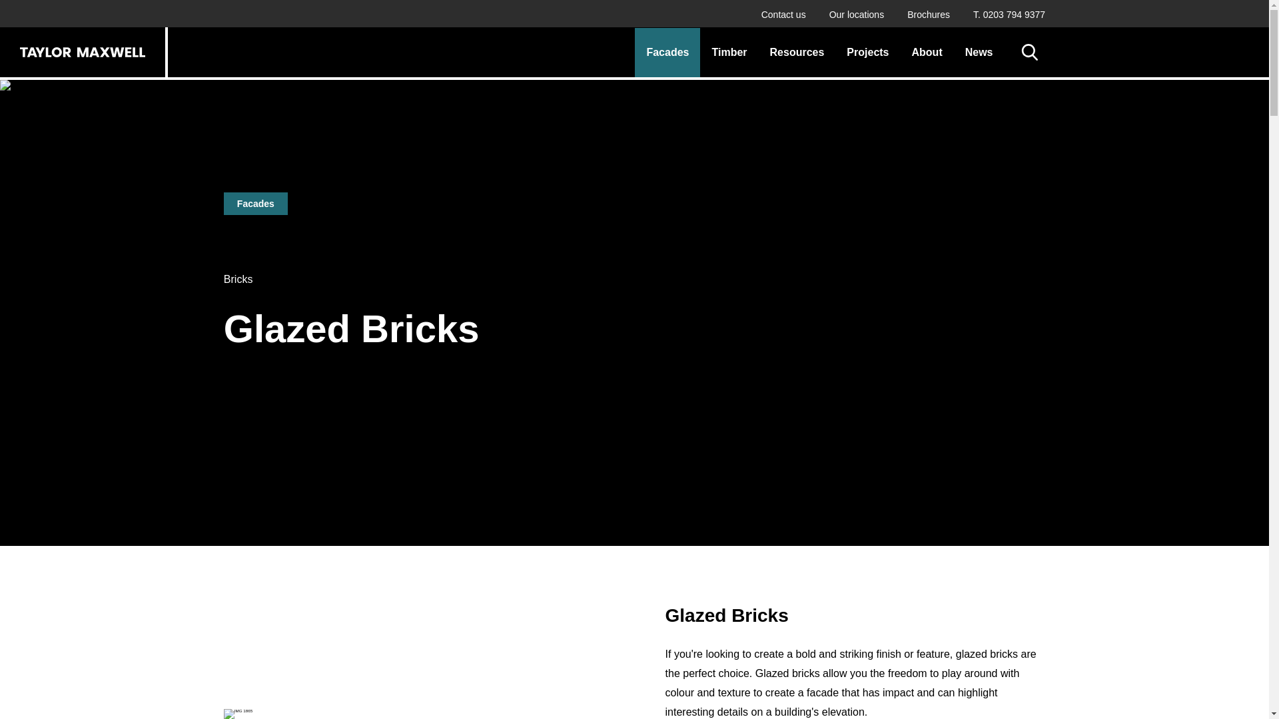 Image resolution: width=1279 pixels, height=719 pixels. What do you see at coordinates (783, 15) in the screenshot?
I see `Contact us` at bounding box center [783, 15].